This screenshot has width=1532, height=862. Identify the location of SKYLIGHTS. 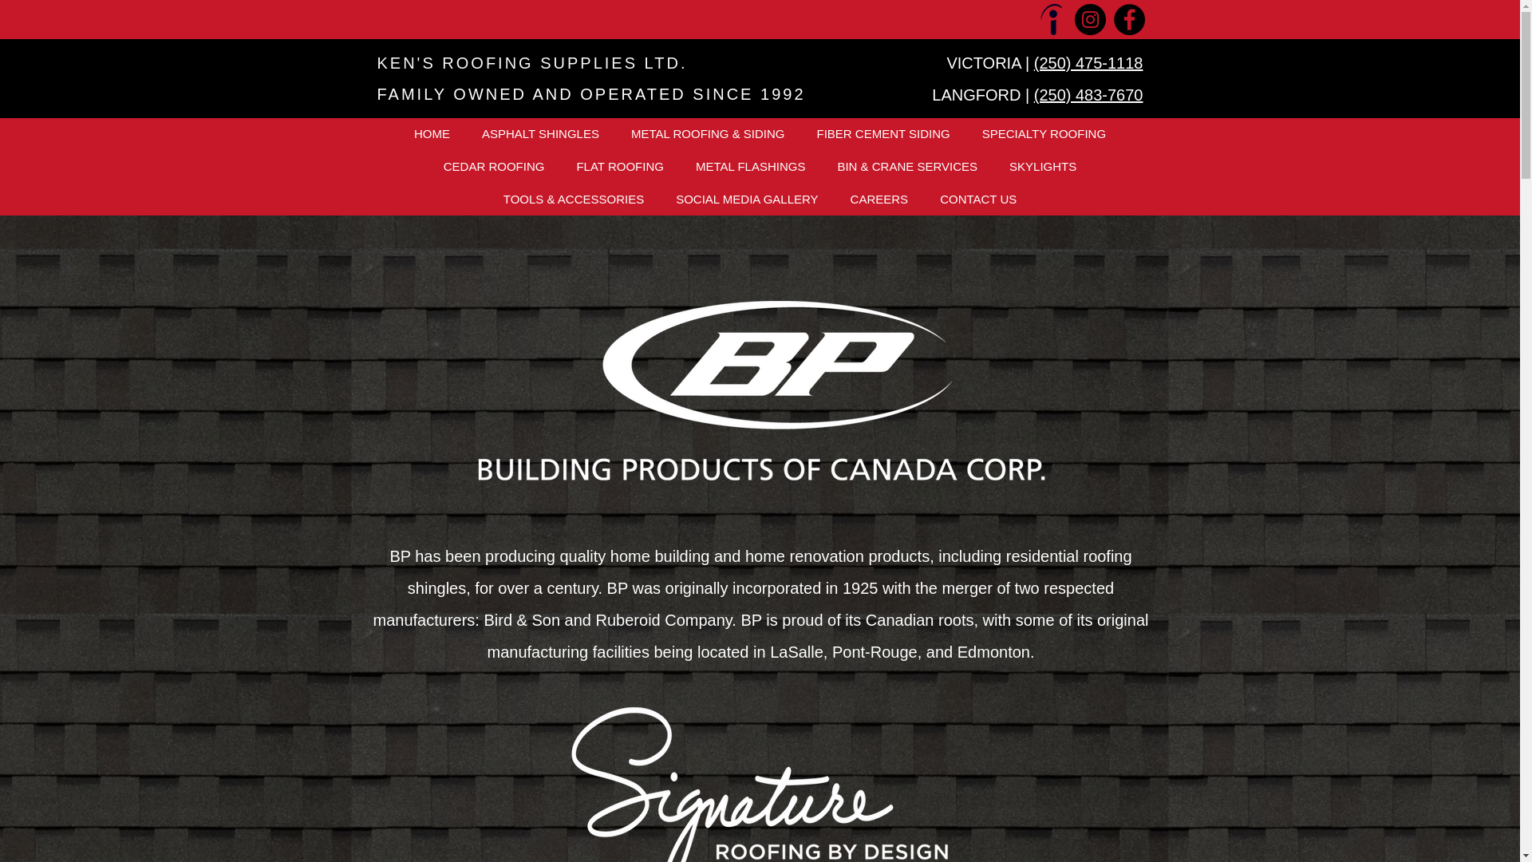
(1042, 166).